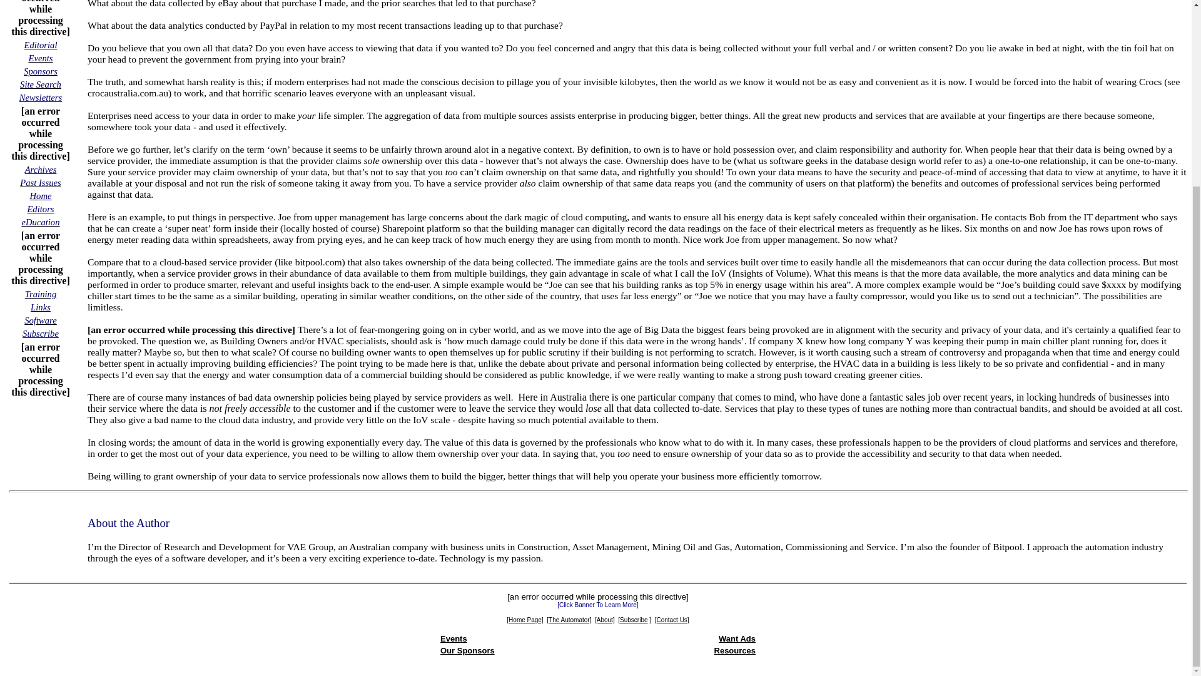 The height and width of the screenshot is (676, 1201). Describe the element at coordinates (40, 209) in the screenshot. I see `Editors` at that location.